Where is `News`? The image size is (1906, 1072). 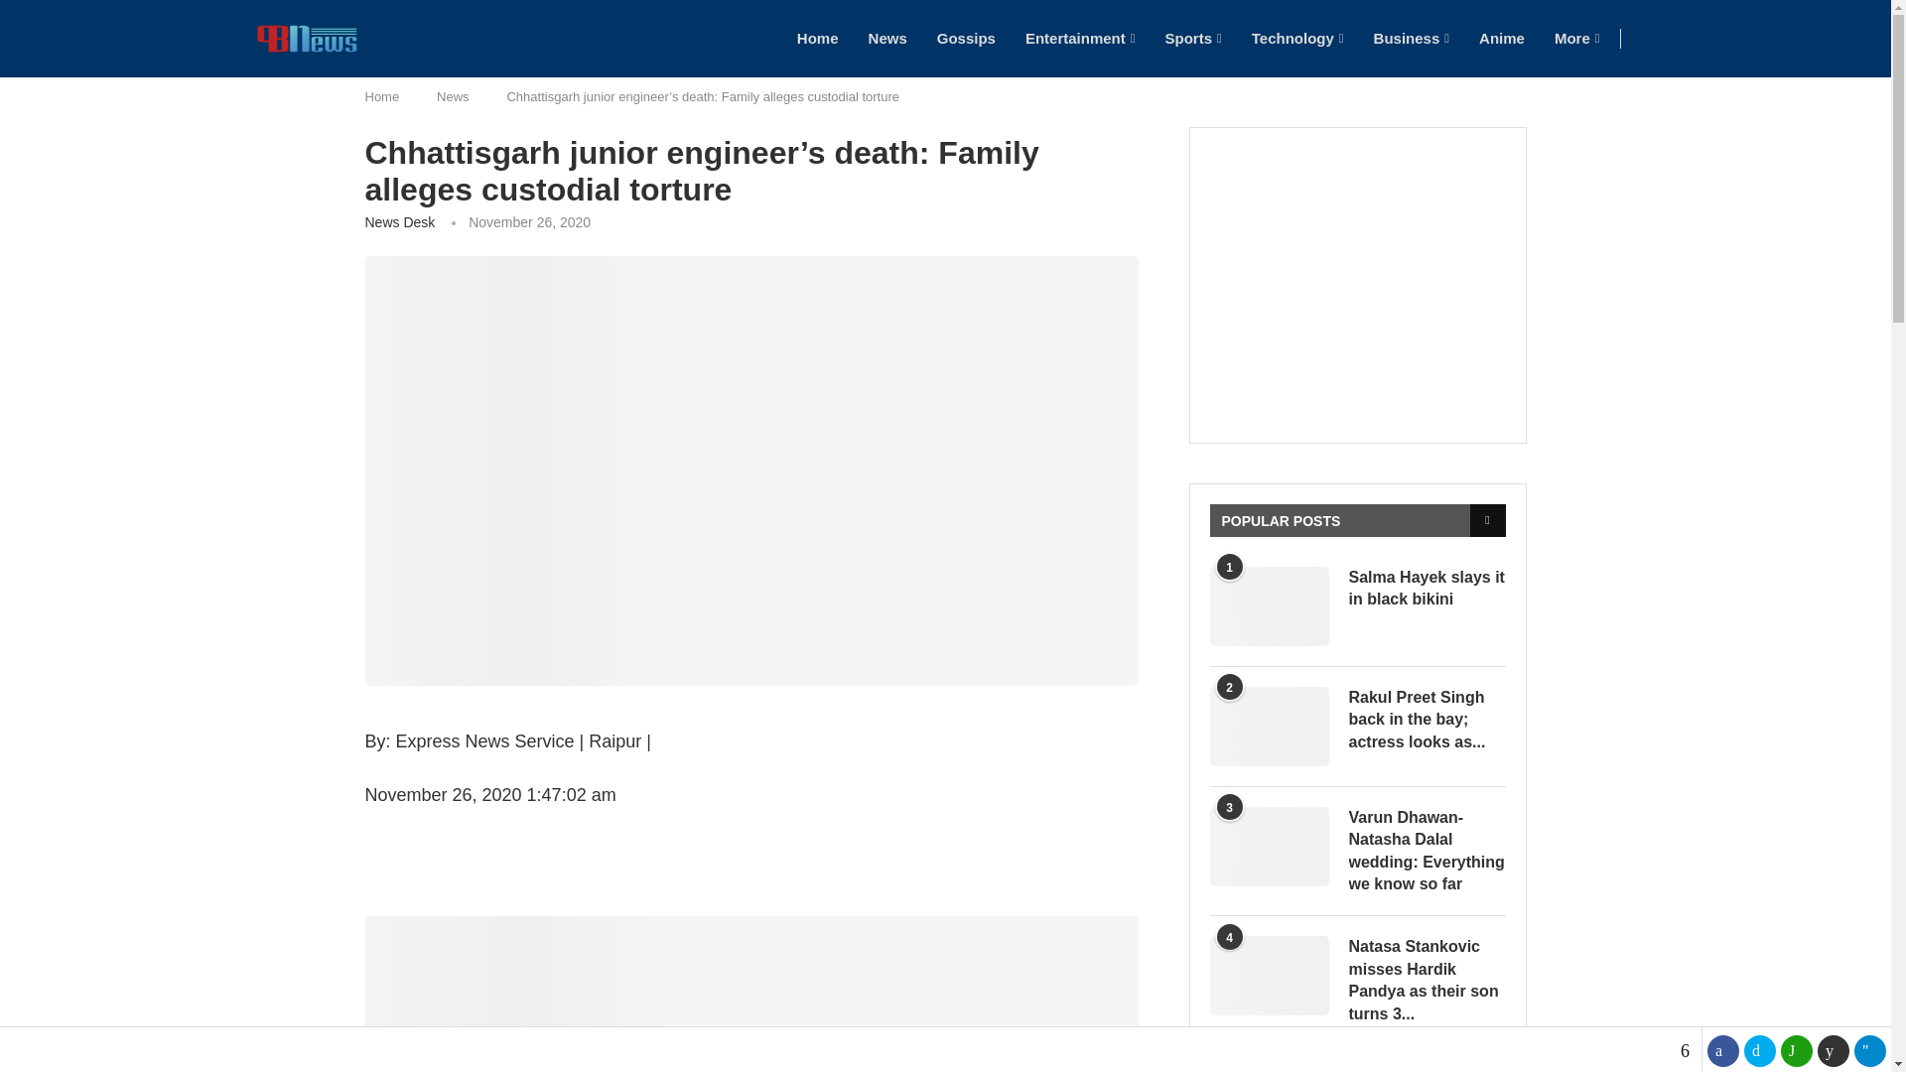
News is located at coordinates (887, 38).